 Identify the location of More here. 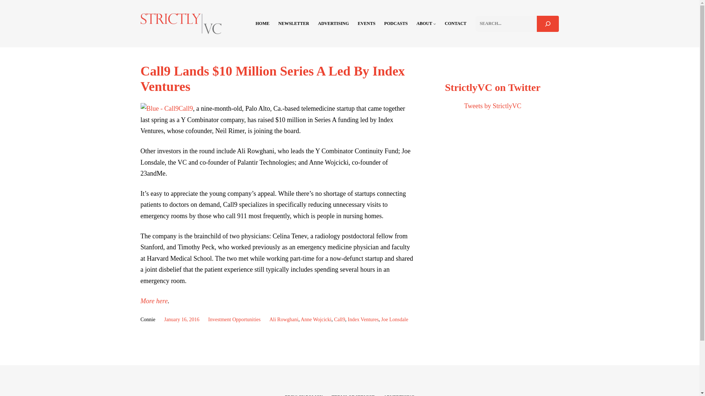
(154, 301).